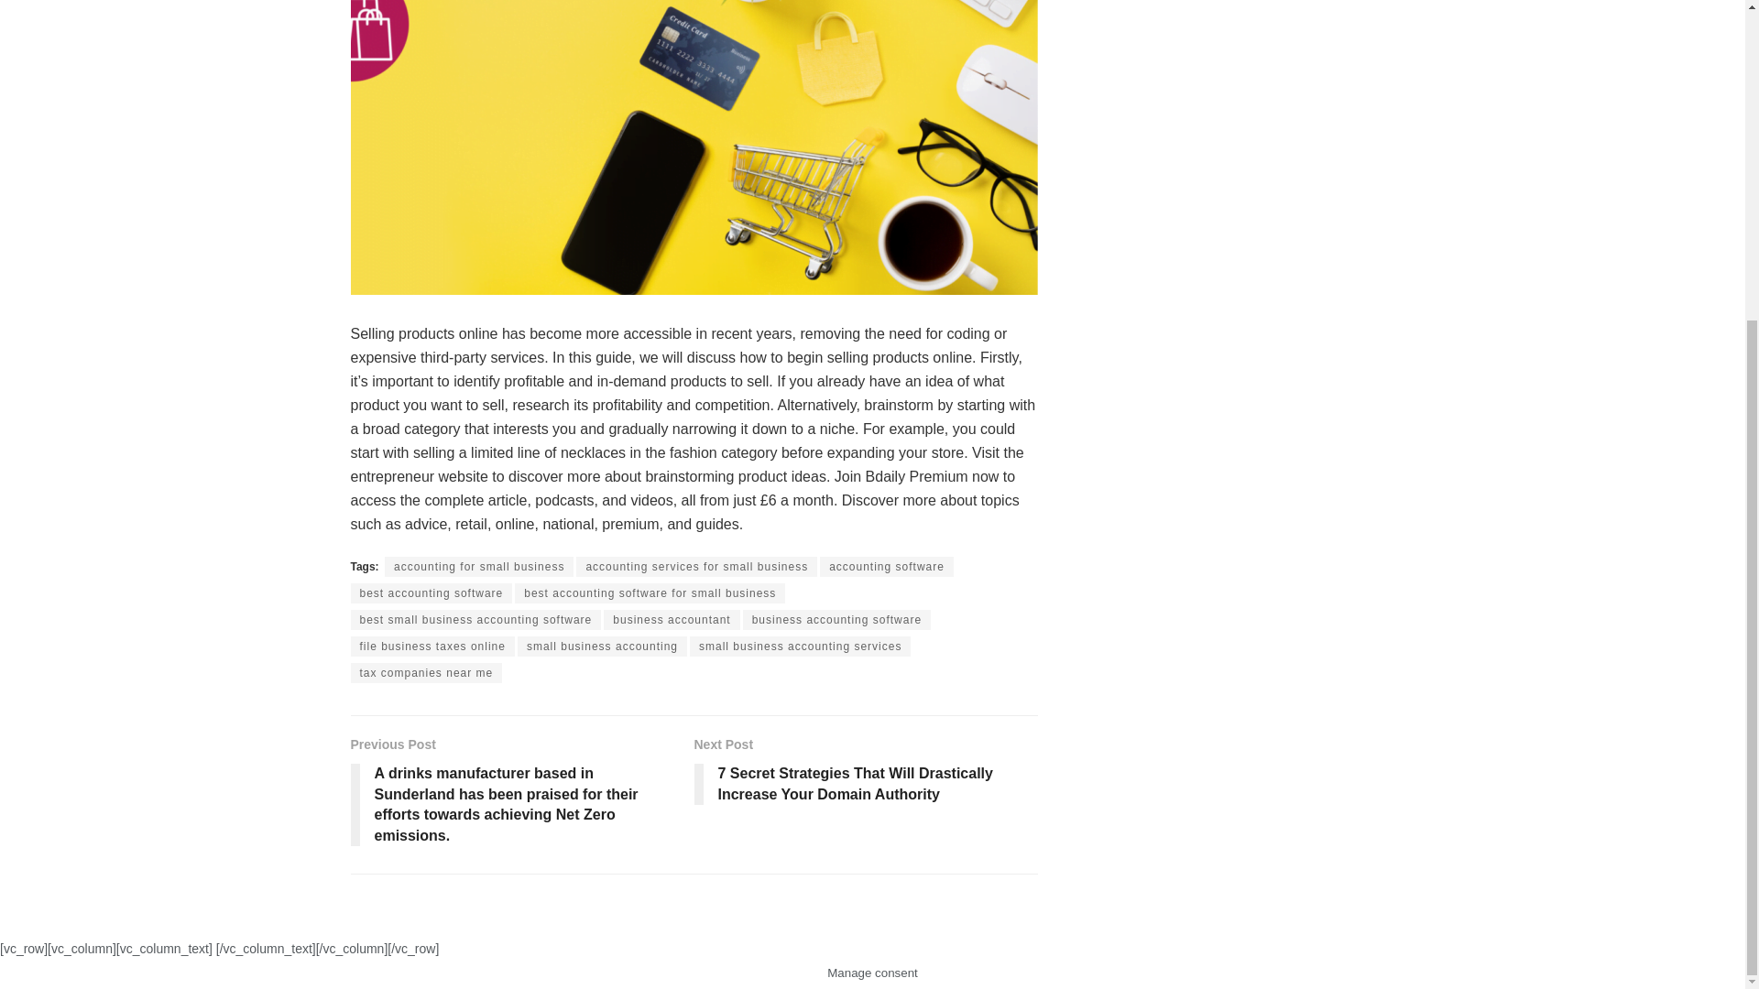 Image resolution: width=1759 pixels, height=989 pixels. Describe the element at coordinates (696, 566) in the screenshot. I see `accounting services for small business` at that location.